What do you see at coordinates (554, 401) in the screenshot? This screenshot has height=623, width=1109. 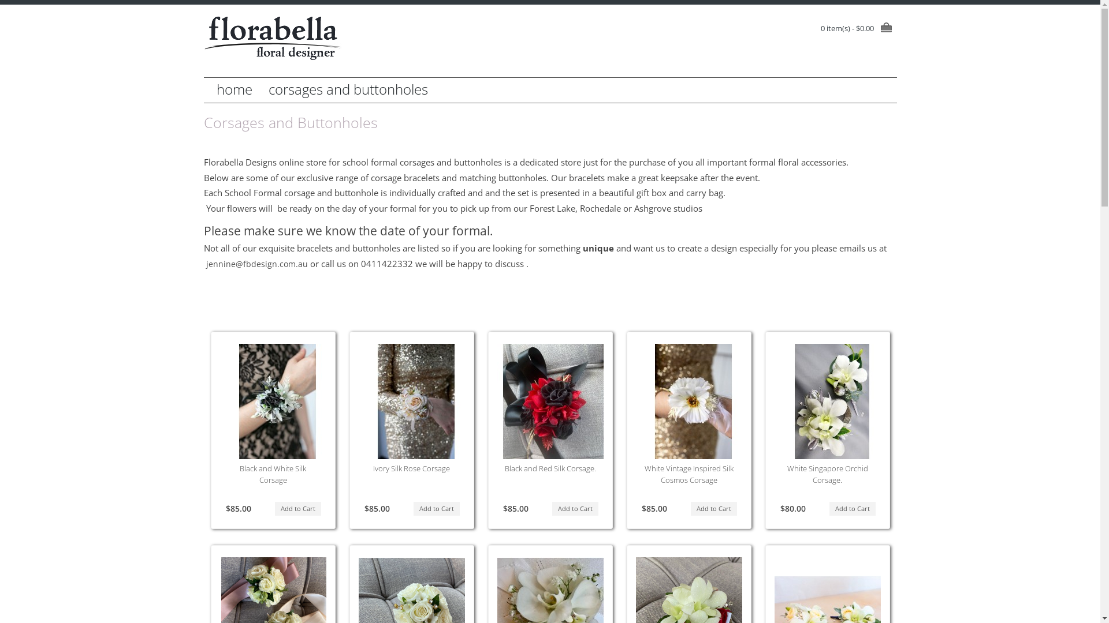 I see ` Black and Red Silk Corsage.  ` at bounding box center [554, 401].